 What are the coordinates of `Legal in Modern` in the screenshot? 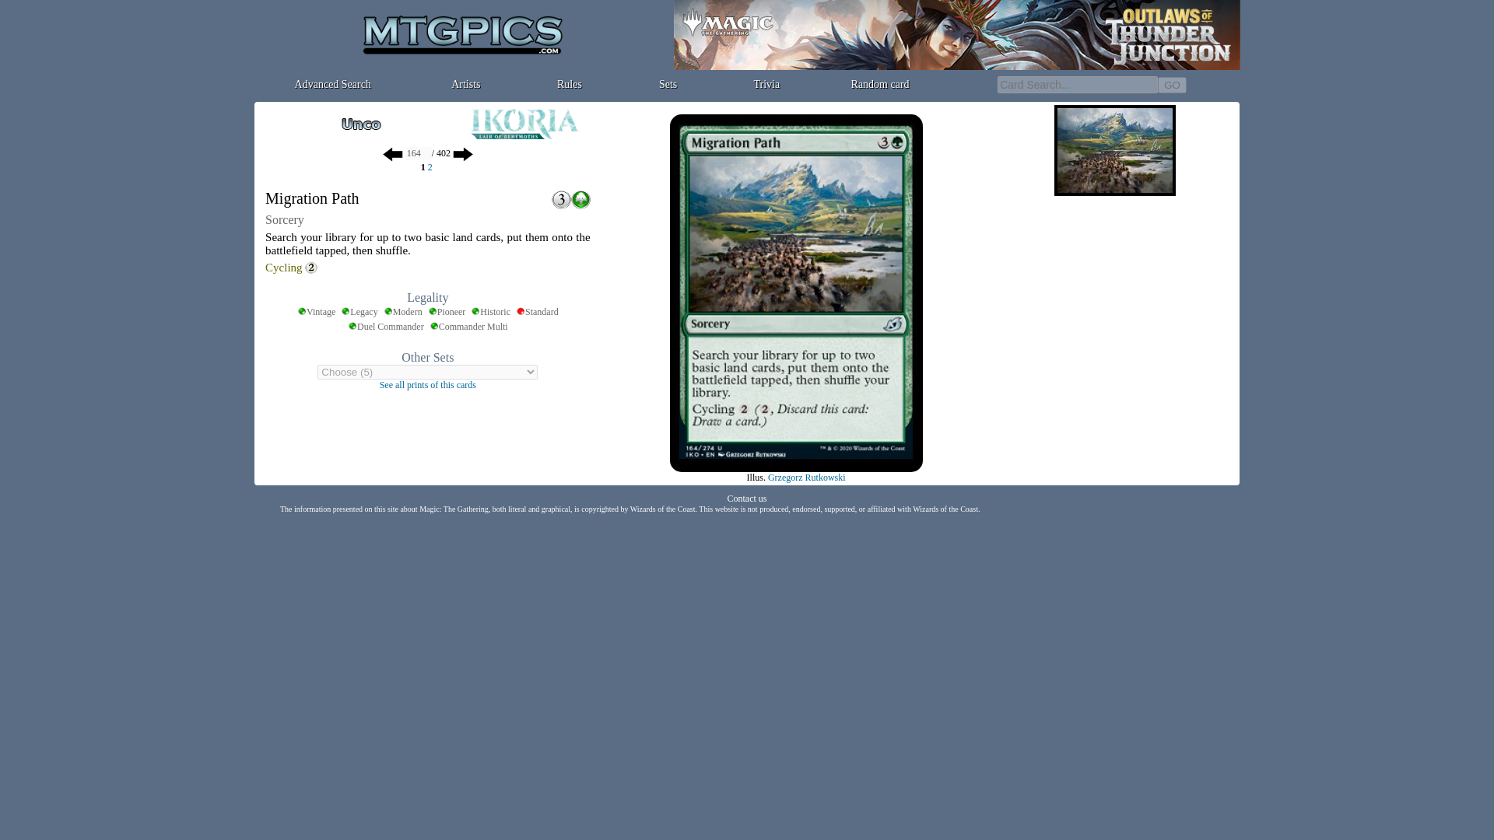 It's located at (403, 313).